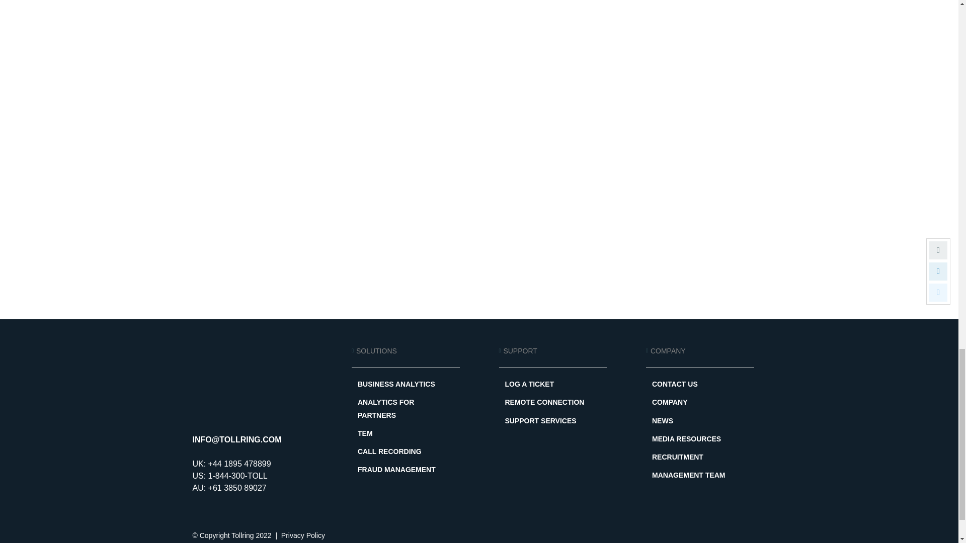 The width and height of the screenshot is (966, 543). I want to click on ANALYTICS FOR PARTNERS, so click(406, 409).